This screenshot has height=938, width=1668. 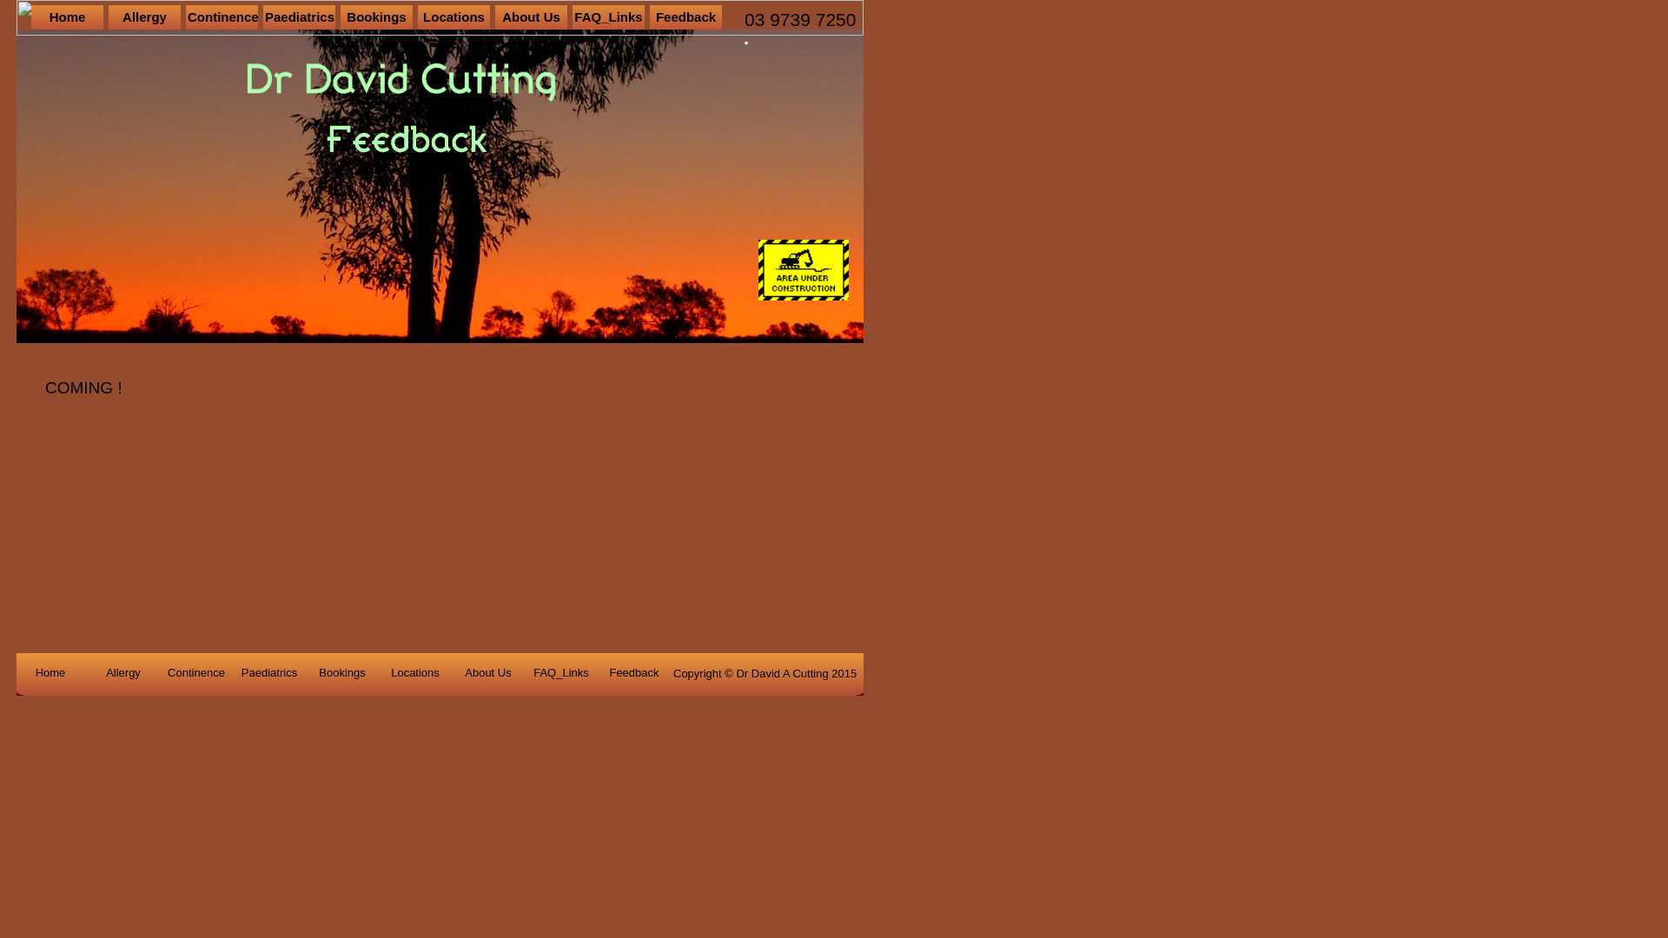 I want to click on Locations, so click(x=453, y=17).